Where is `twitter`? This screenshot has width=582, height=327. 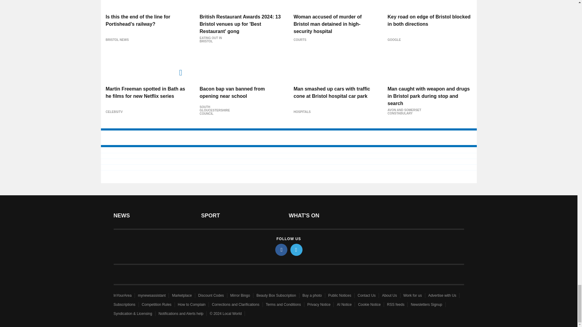
twitter is located at coordinates (296, 249).